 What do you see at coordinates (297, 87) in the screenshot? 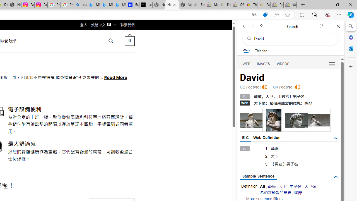
I see `Click to listen` at bounding box center [297, 87].